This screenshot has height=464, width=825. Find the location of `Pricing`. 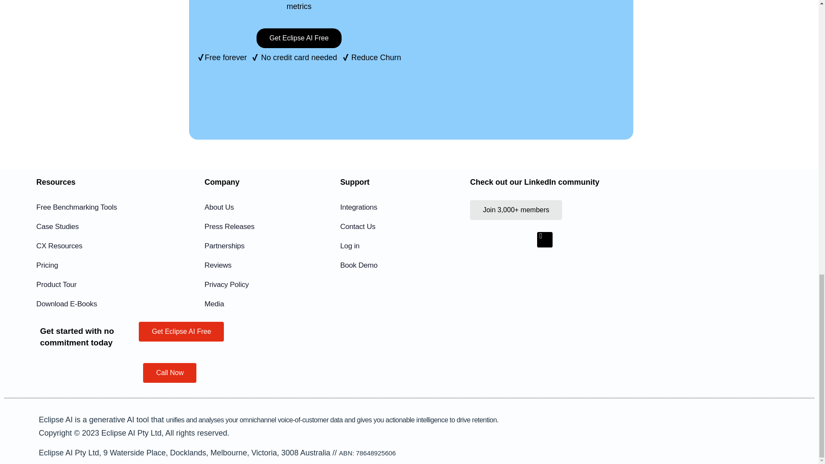

Pricing is located at coordinates (108, 265).